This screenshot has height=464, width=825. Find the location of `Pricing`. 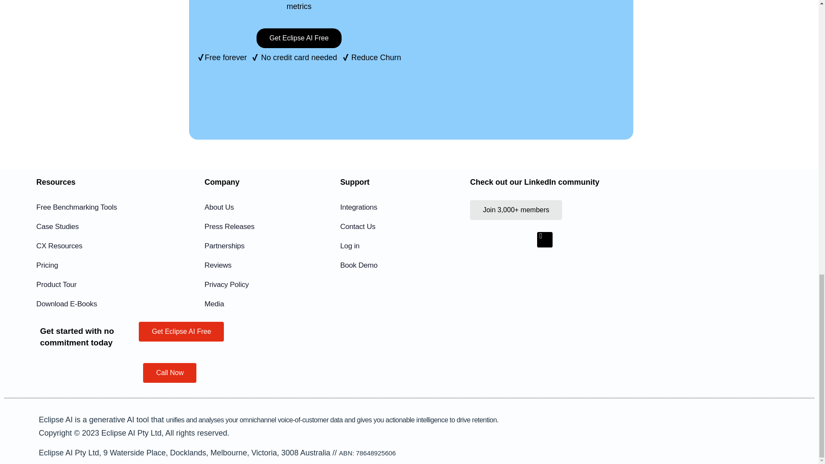

Pricing is located at coordinates (108, 265).